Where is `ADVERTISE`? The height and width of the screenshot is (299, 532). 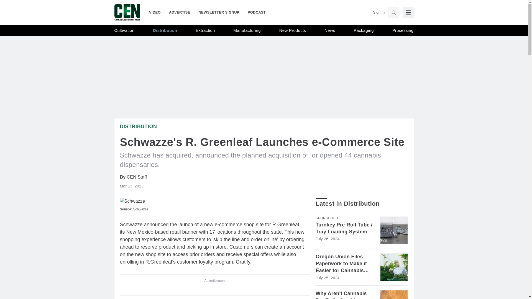
ADVERTISE is located at coordinates (180, 12).